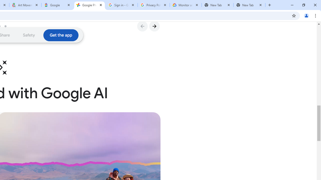  What do you see at coordinates (61, 35) in the screenshot?
I see `Download the Google Photos app` at bounding box center [61, 35].